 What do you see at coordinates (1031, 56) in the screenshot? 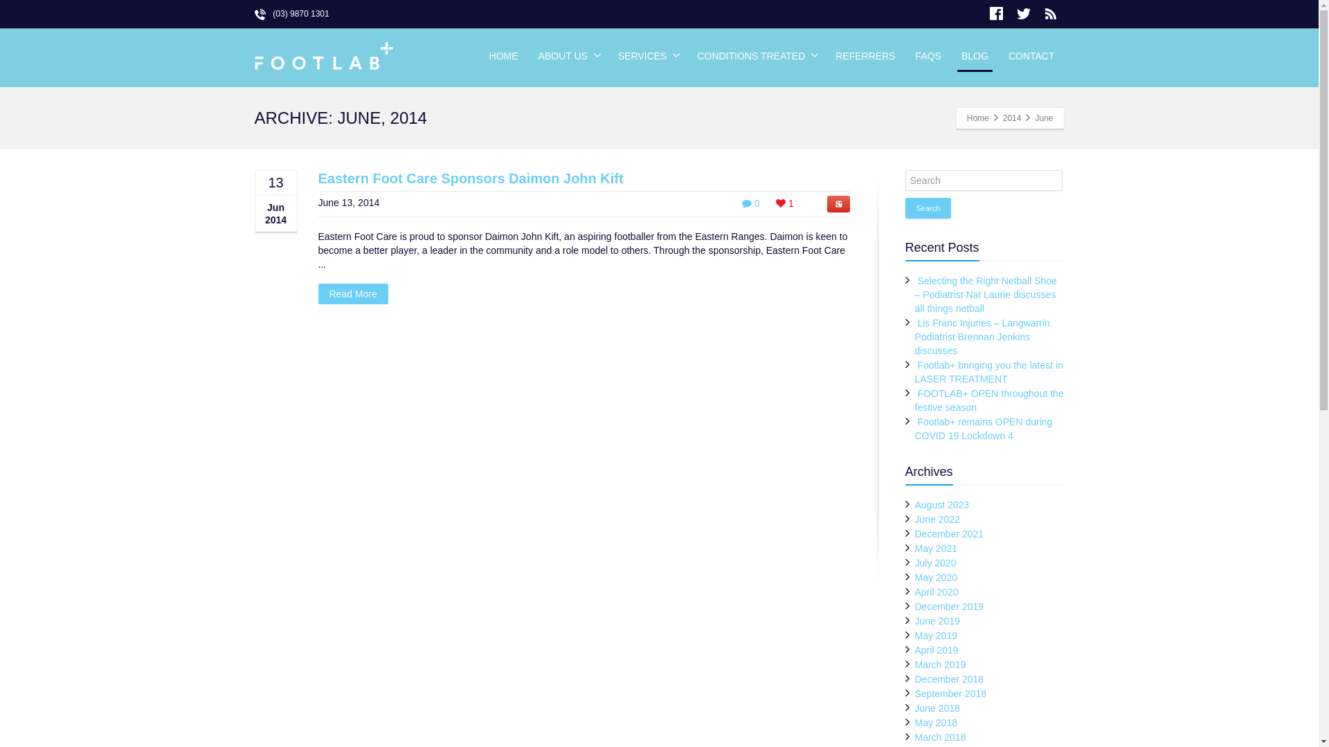
I see `CONTACT` at bounding box center [1031, 56].